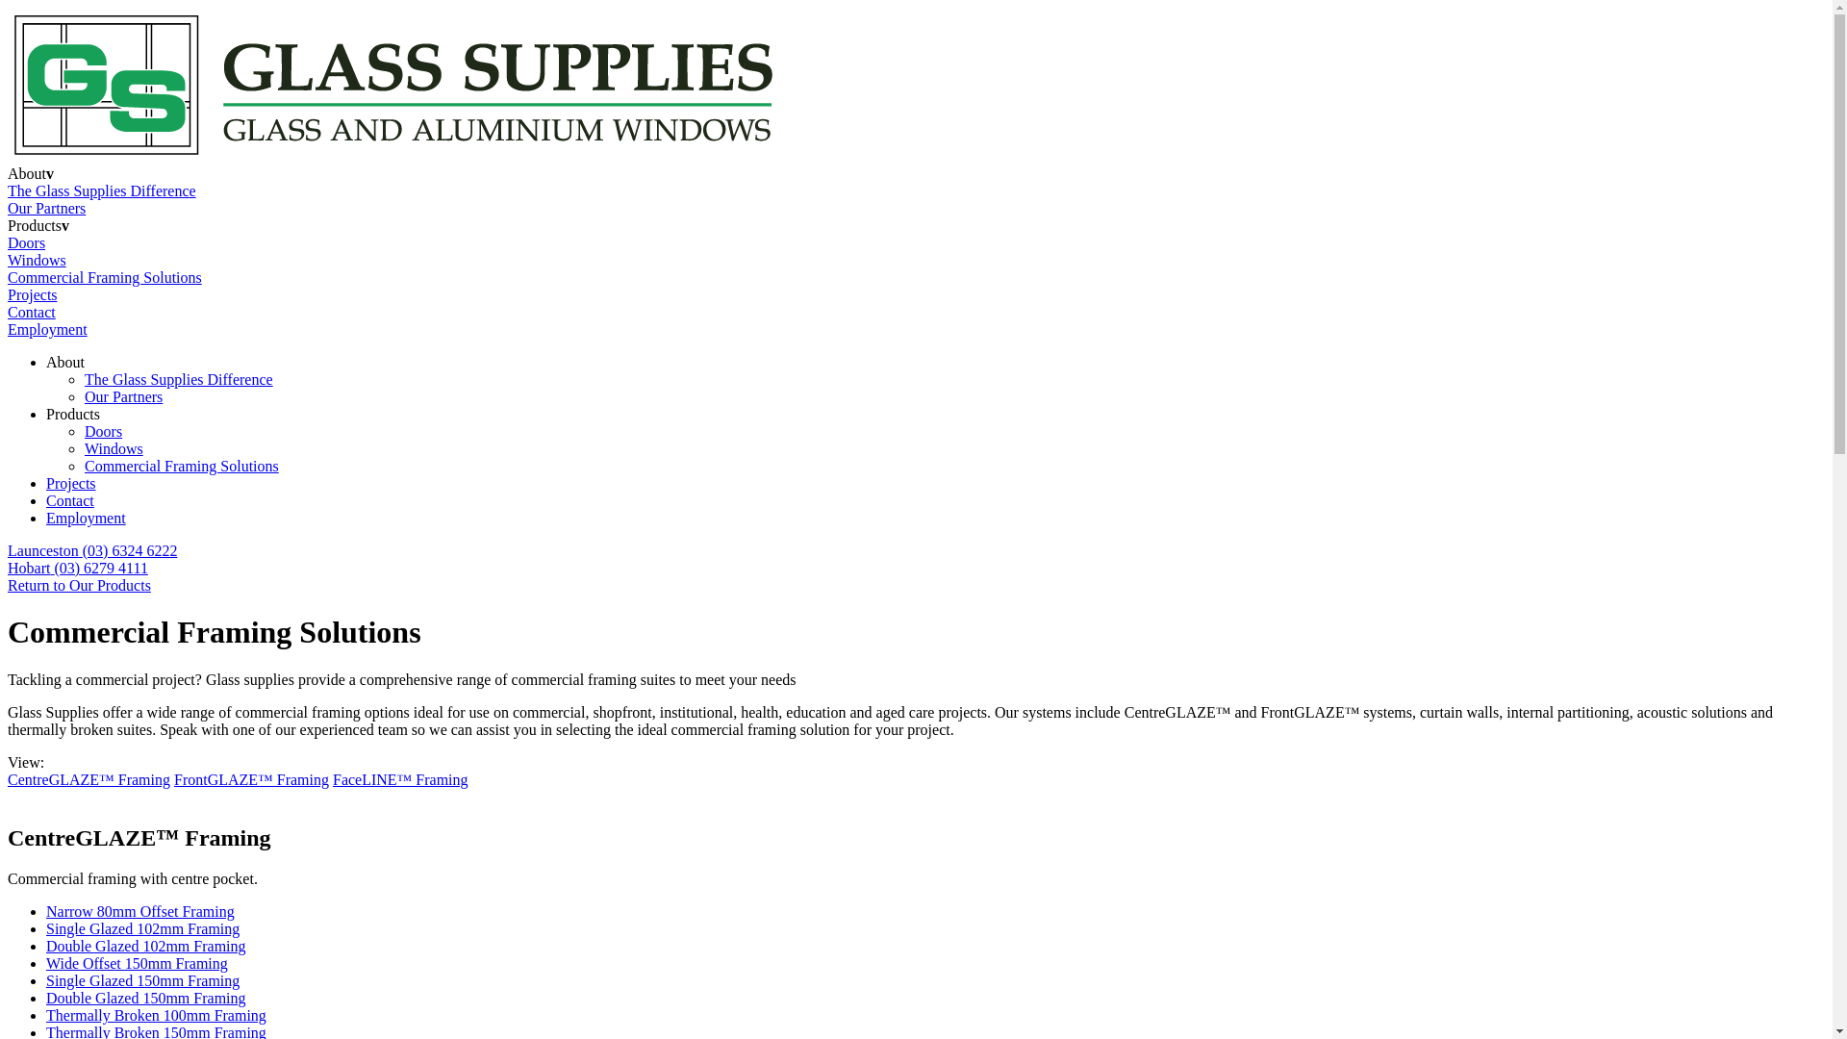  I want to click on Commercial Framing Solutions, so click(182, 466).